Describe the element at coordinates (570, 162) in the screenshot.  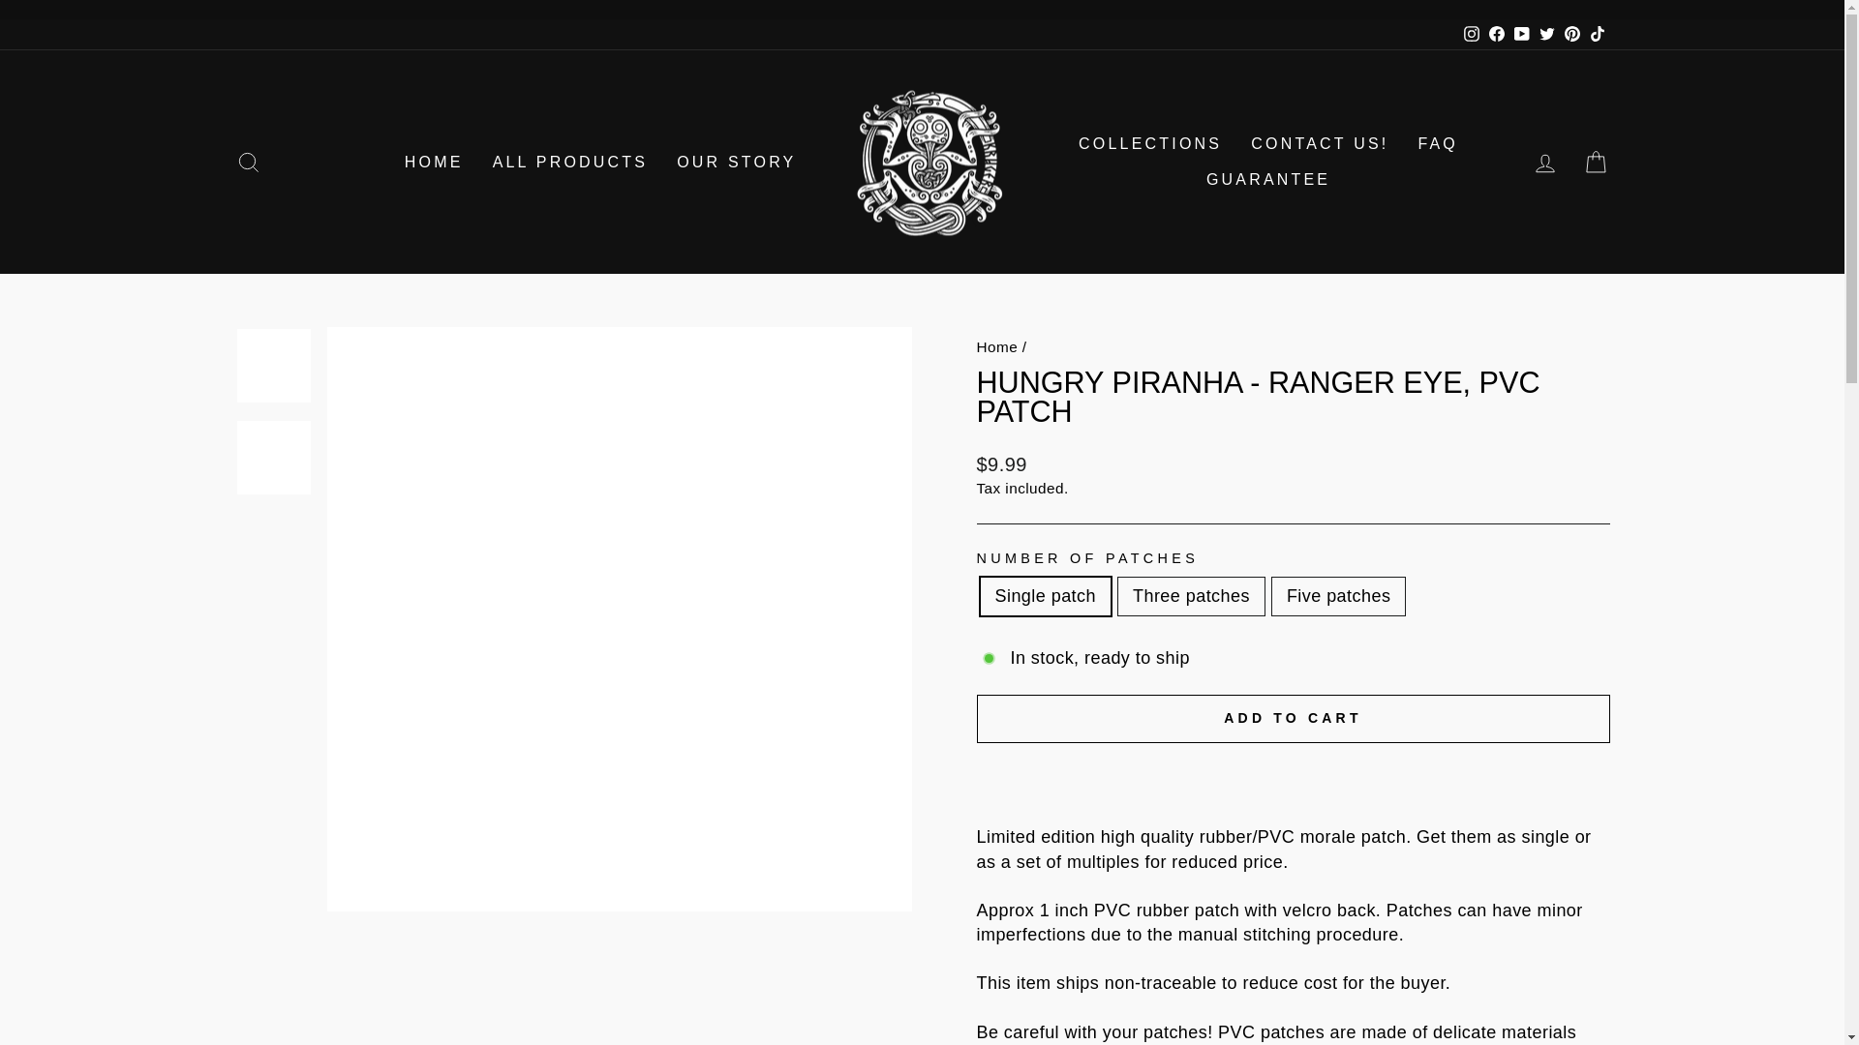
I see `ALL PRODUCTS` at that location.